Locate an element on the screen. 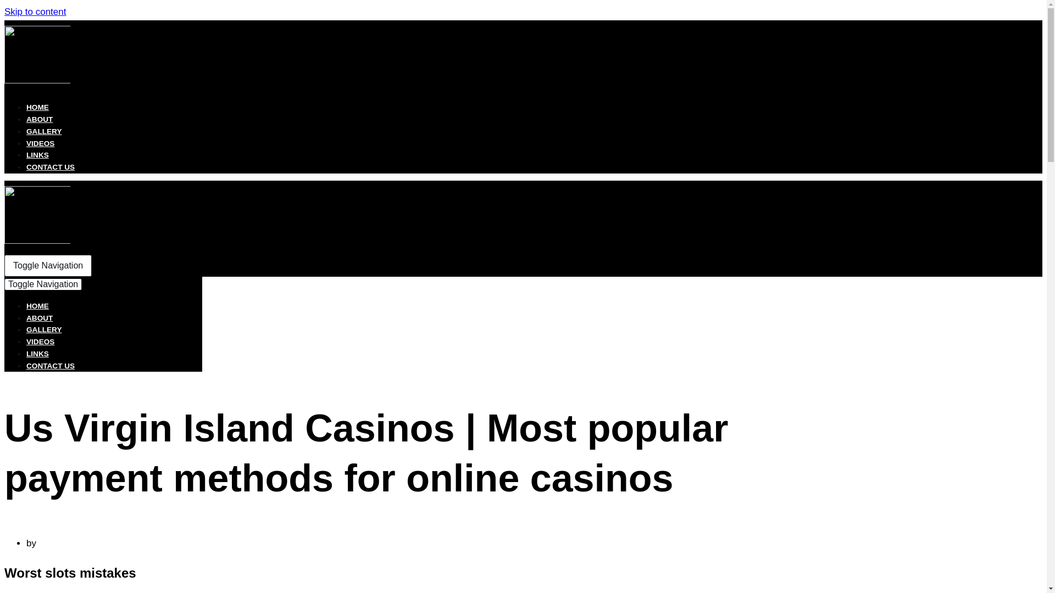  GALLERY is located at coordinates (44, 132).